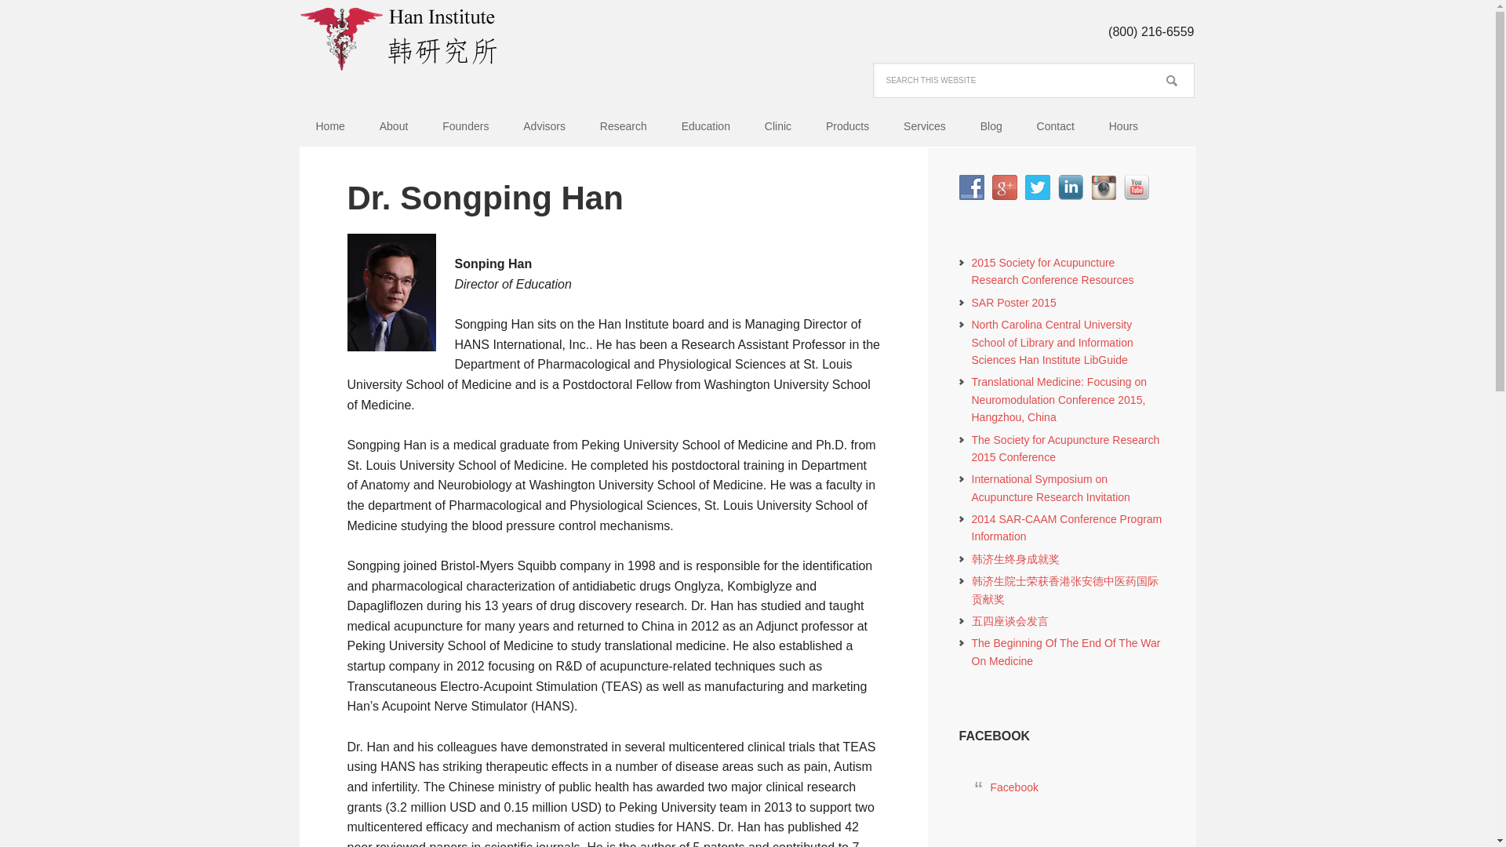 Image resolution: width=1506 pixels, height=847 pixels. What do you see at coordinates (778, 126) in the screenshot?
I see `Clinic` at bounding box center [778, 126].